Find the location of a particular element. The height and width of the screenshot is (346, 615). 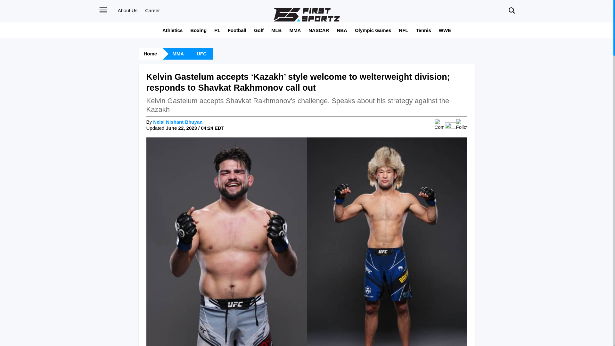

MMA is located at coordinates (295, 30).